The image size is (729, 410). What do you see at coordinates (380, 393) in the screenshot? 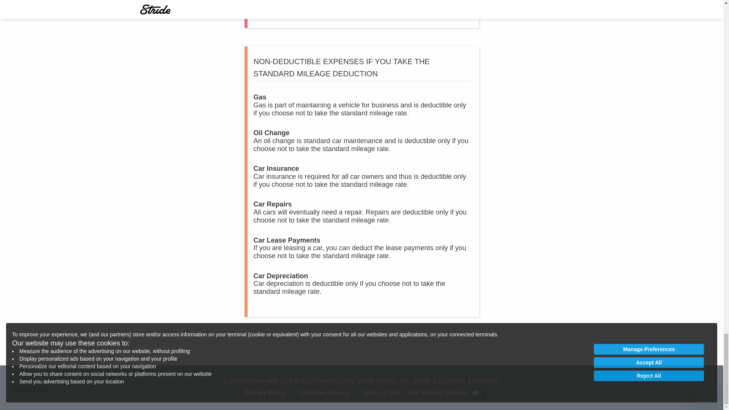
I see `Terms of Use` at bounding box center [380, 393].